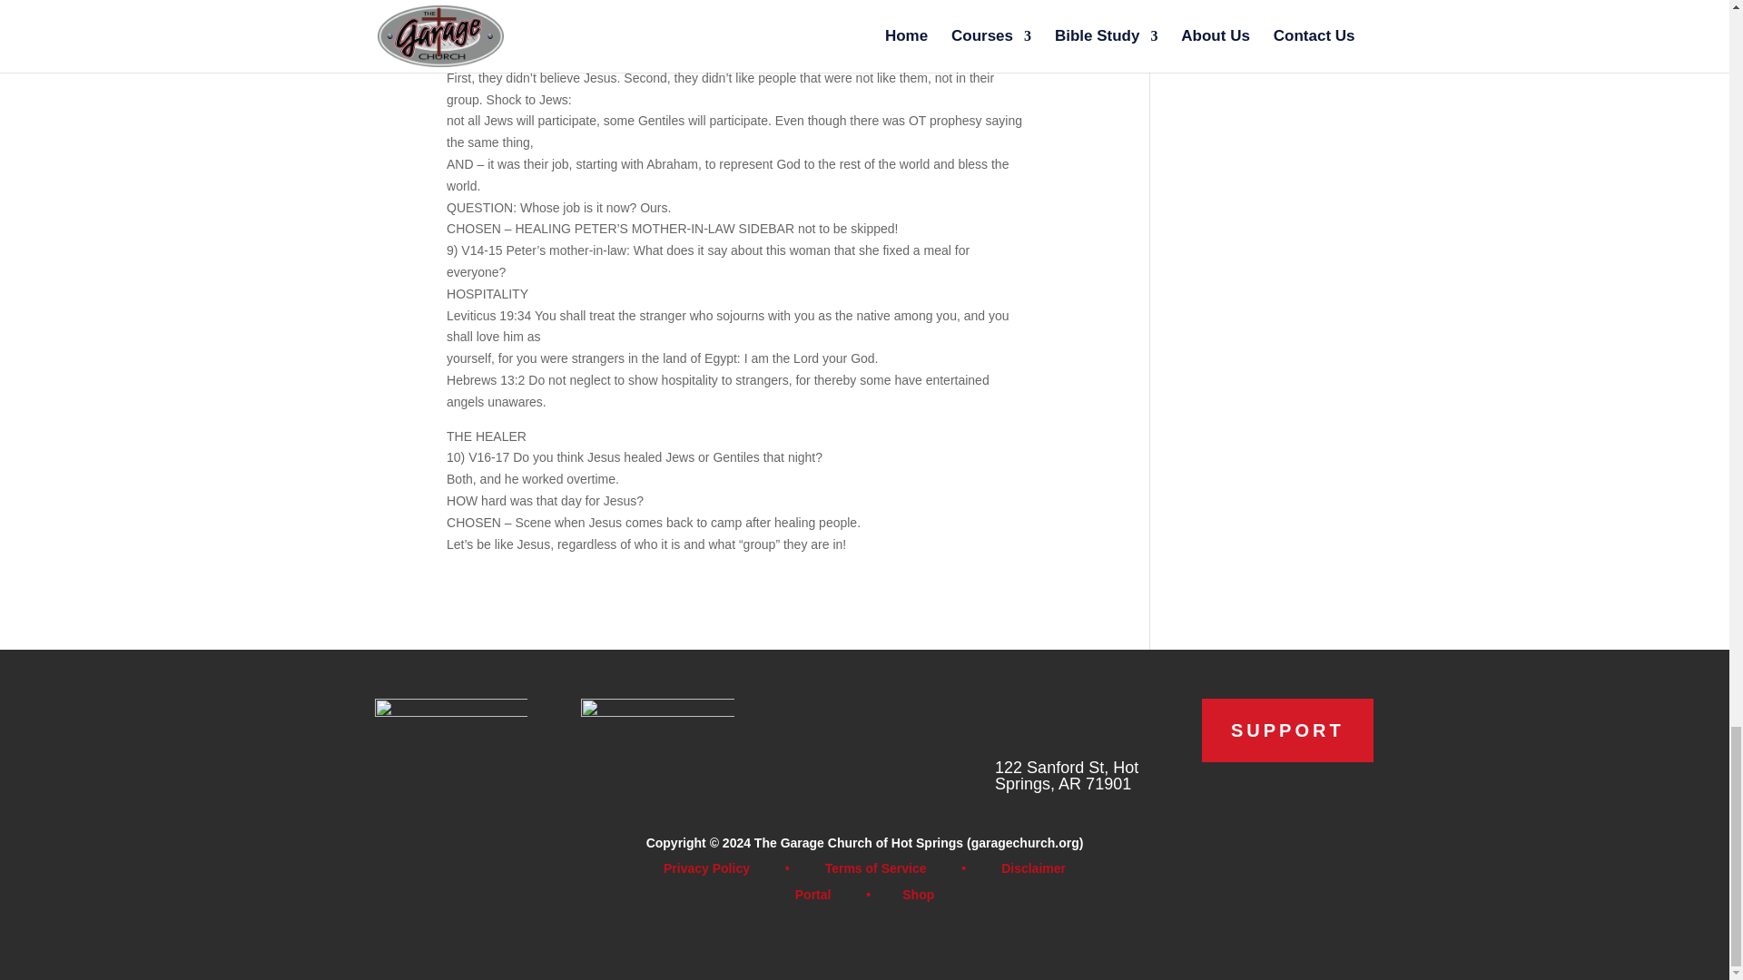  Describe the element at coordinates (706, 868) in the screenshot. I see `Privacy Policy` at that location.